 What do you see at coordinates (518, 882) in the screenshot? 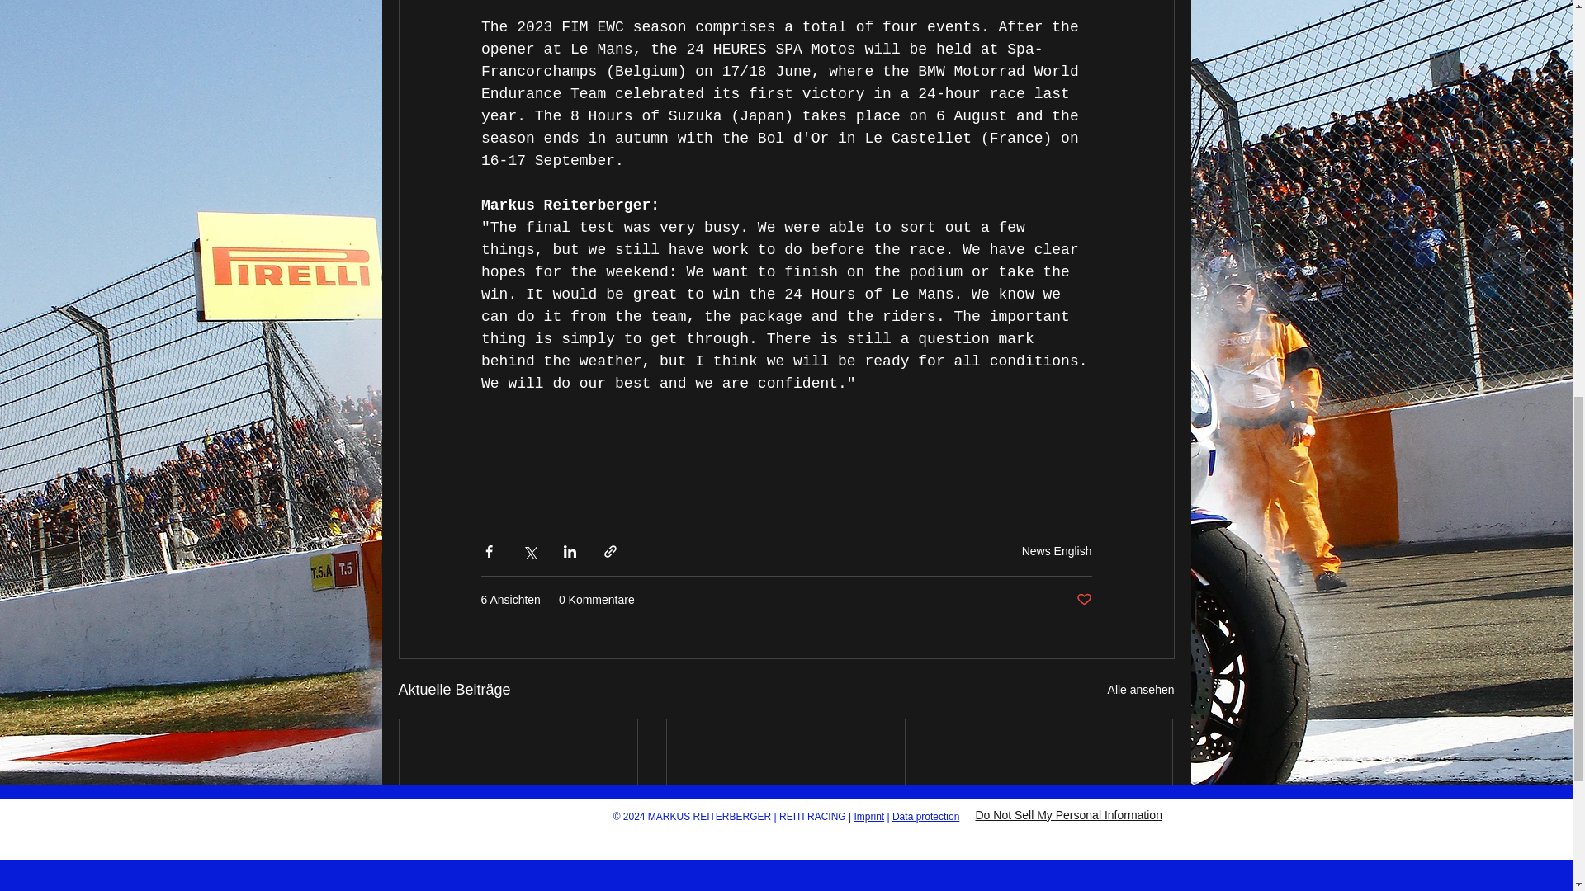
I see `EWC Suzuka: Markus Reiterberger and BMW finish in the Top 5!` at bounding box center [518, 882].